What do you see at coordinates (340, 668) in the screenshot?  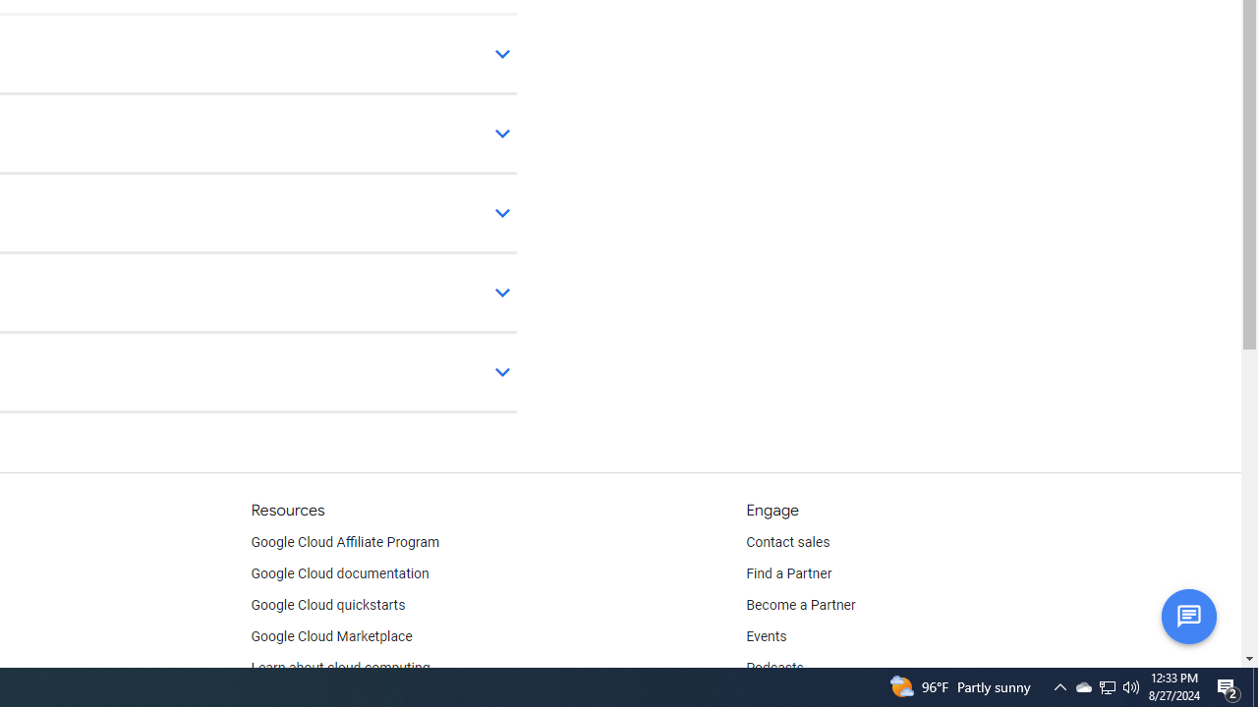 I see `Learn about cloud computing` at bounding box center [340, 668].